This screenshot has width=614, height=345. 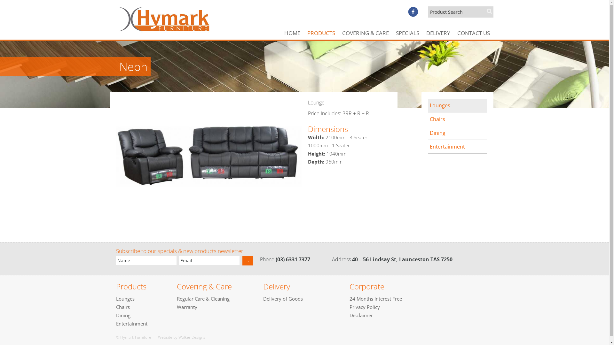 I want to click on Delivery of Goods, so click(x=283, y=299).